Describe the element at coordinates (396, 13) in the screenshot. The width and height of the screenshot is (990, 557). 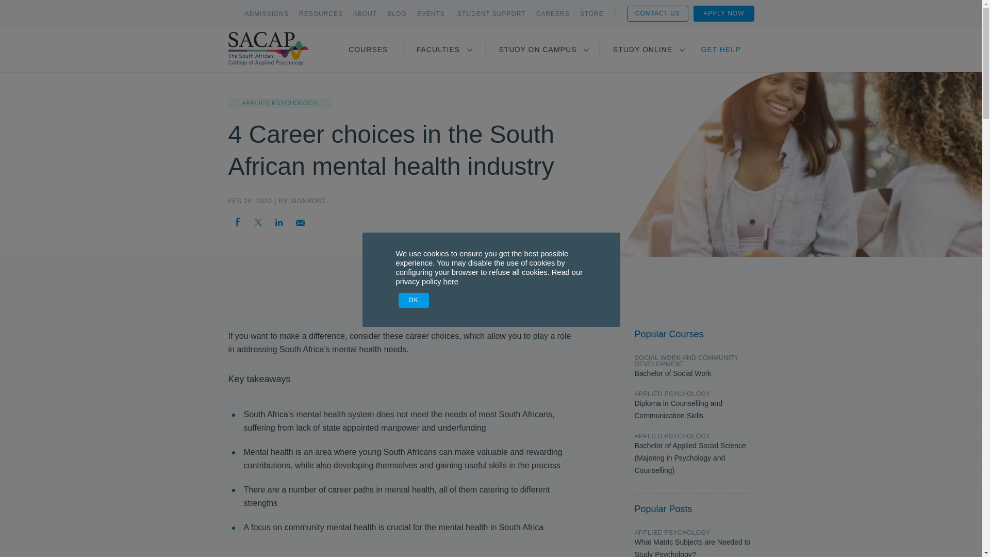
I see `BLOG` at that location.